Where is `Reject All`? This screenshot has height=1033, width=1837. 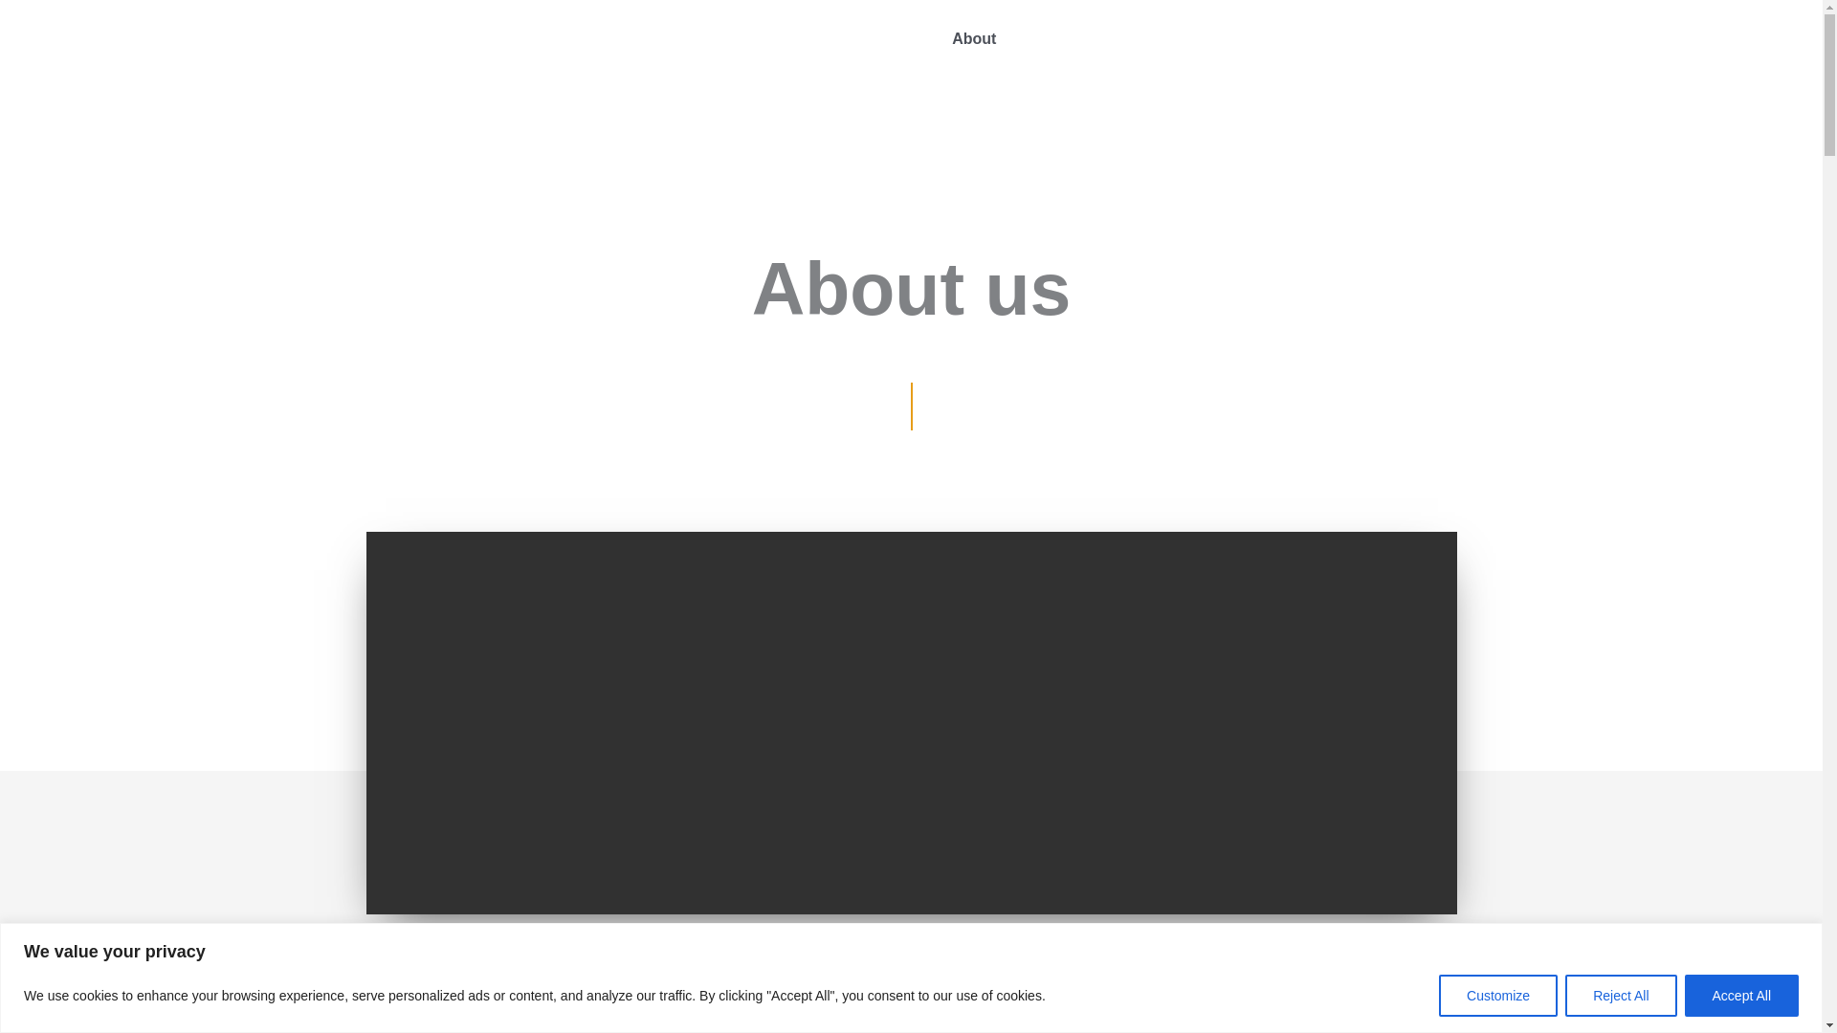 Reject All is located at coordinates (1620, 995).